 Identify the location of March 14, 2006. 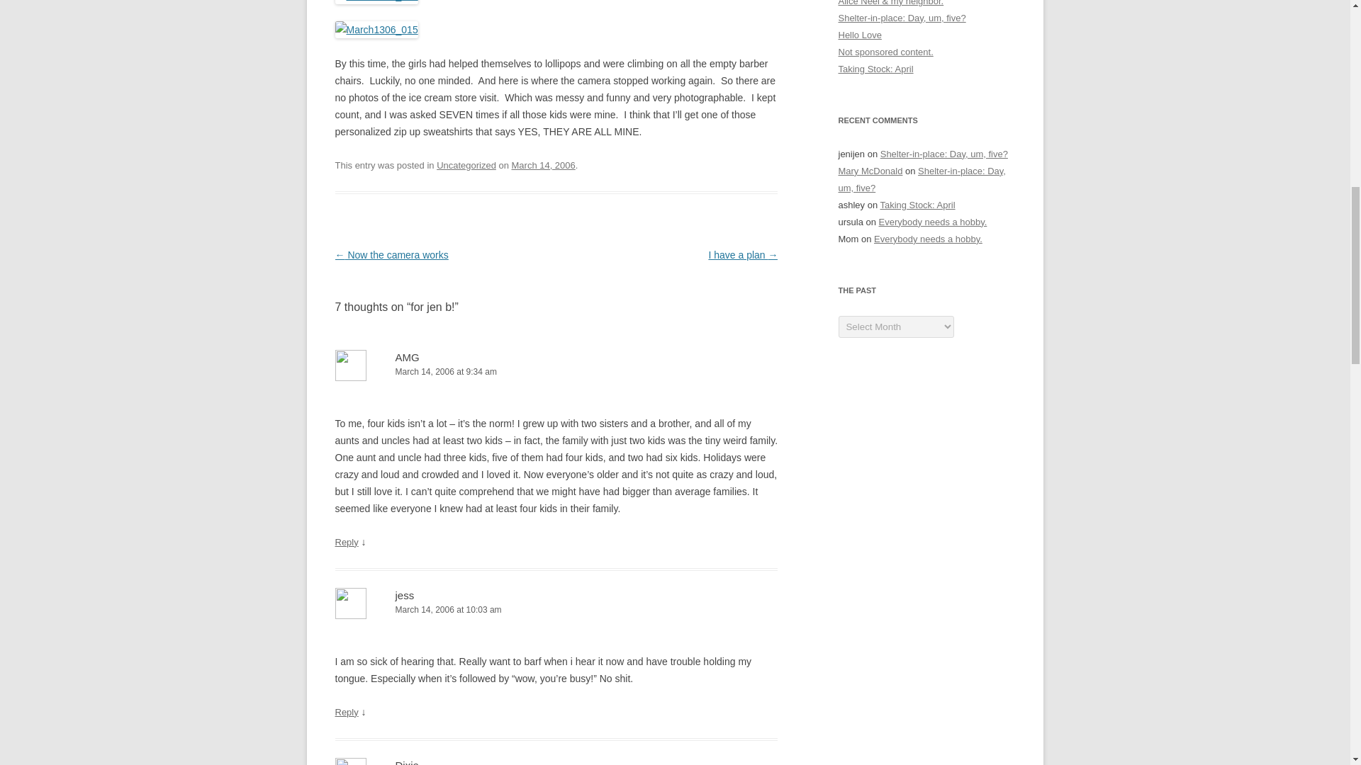
(543, 164).